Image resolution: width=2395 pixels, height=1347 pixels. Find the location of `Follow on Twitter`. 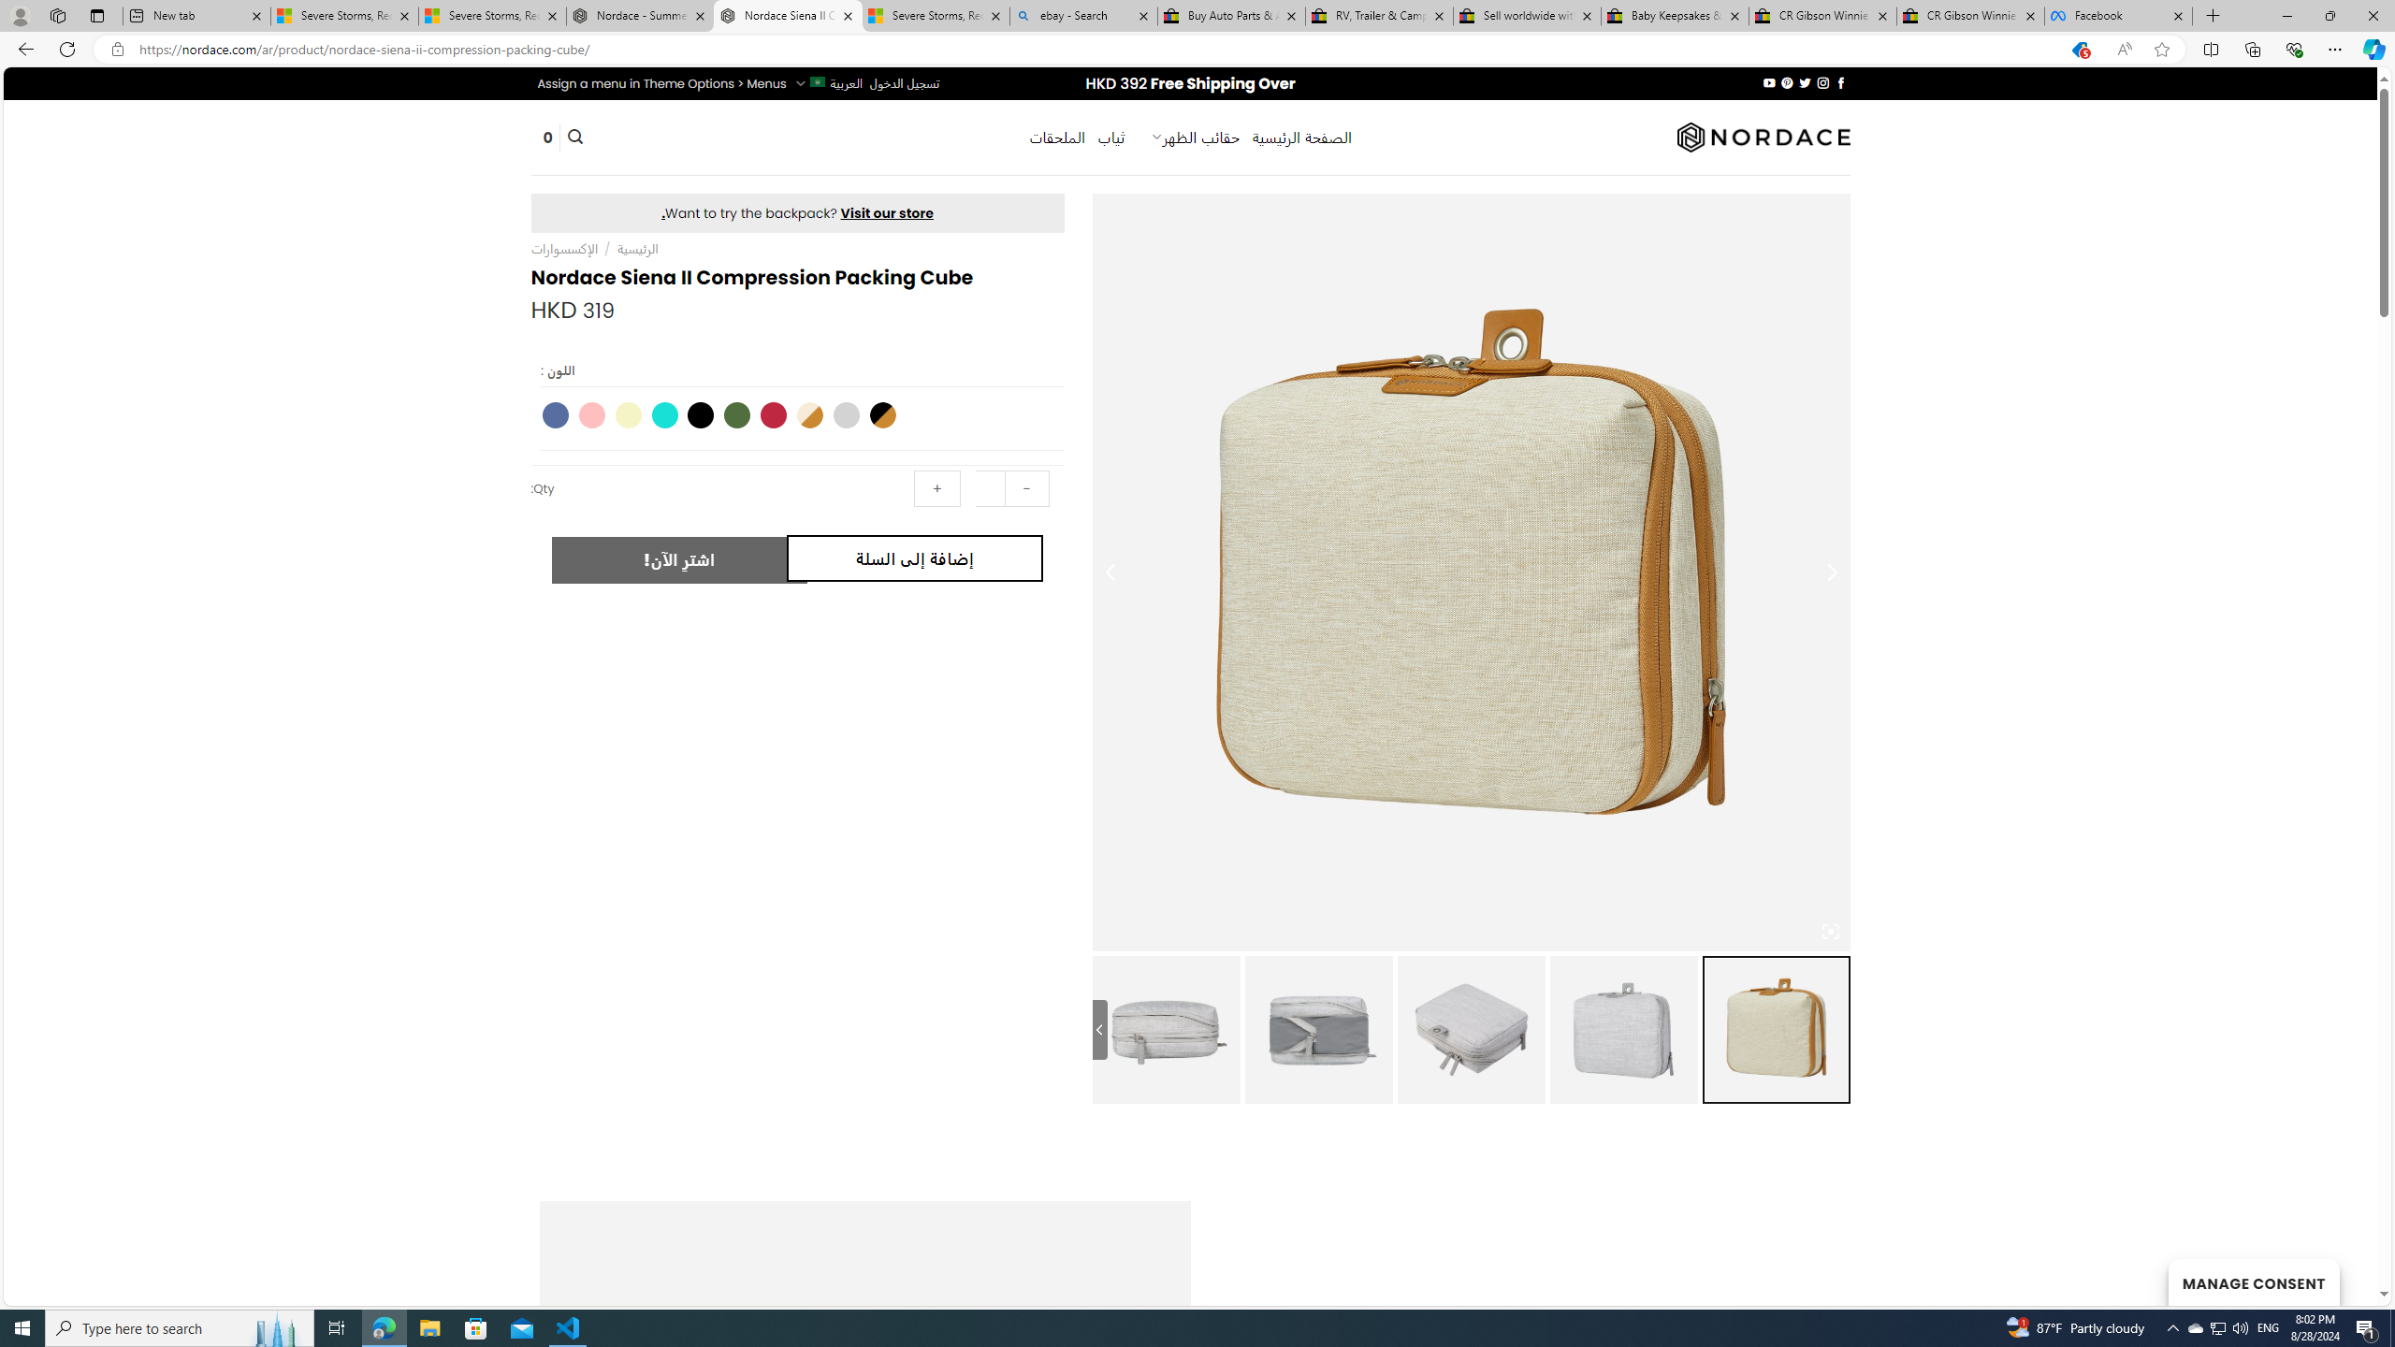

Follow on Twitter is located at coordinates (1804, 82).